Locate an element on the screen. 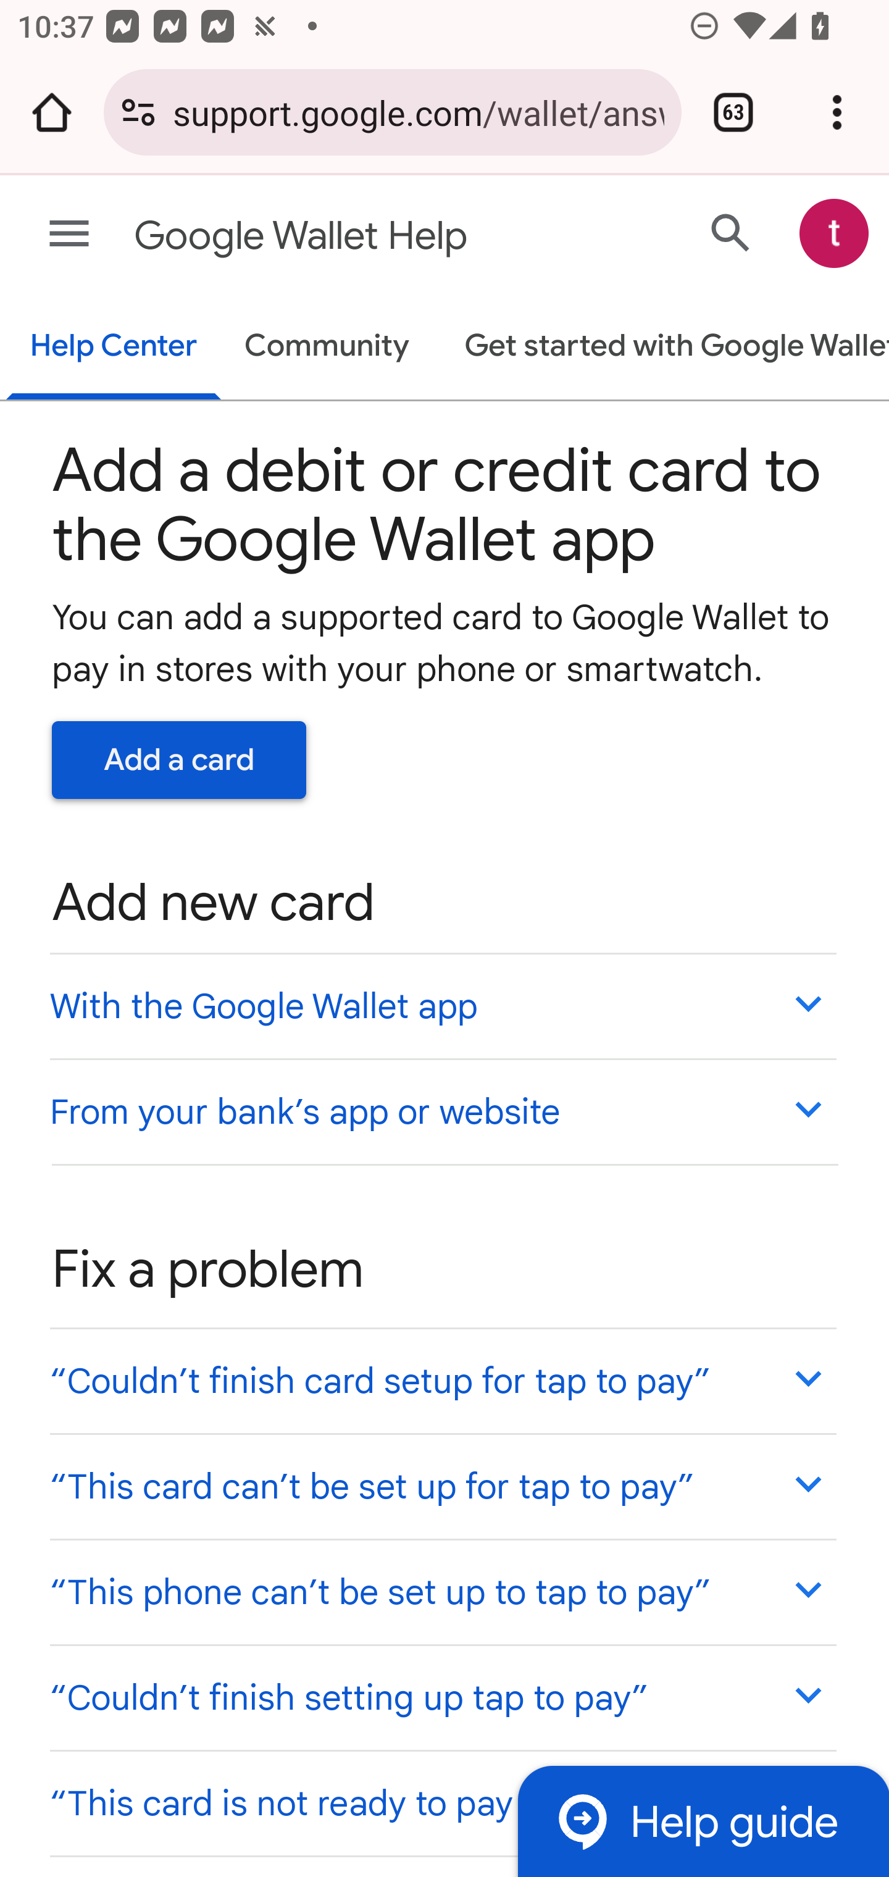  Search Help Center is located at coordinates (731, 232).